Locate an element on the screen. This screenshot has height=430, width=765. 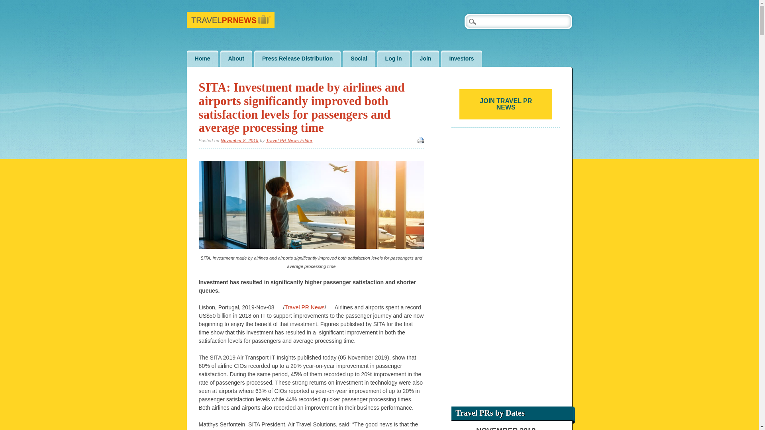
Social is located at coordinates (359, 59).